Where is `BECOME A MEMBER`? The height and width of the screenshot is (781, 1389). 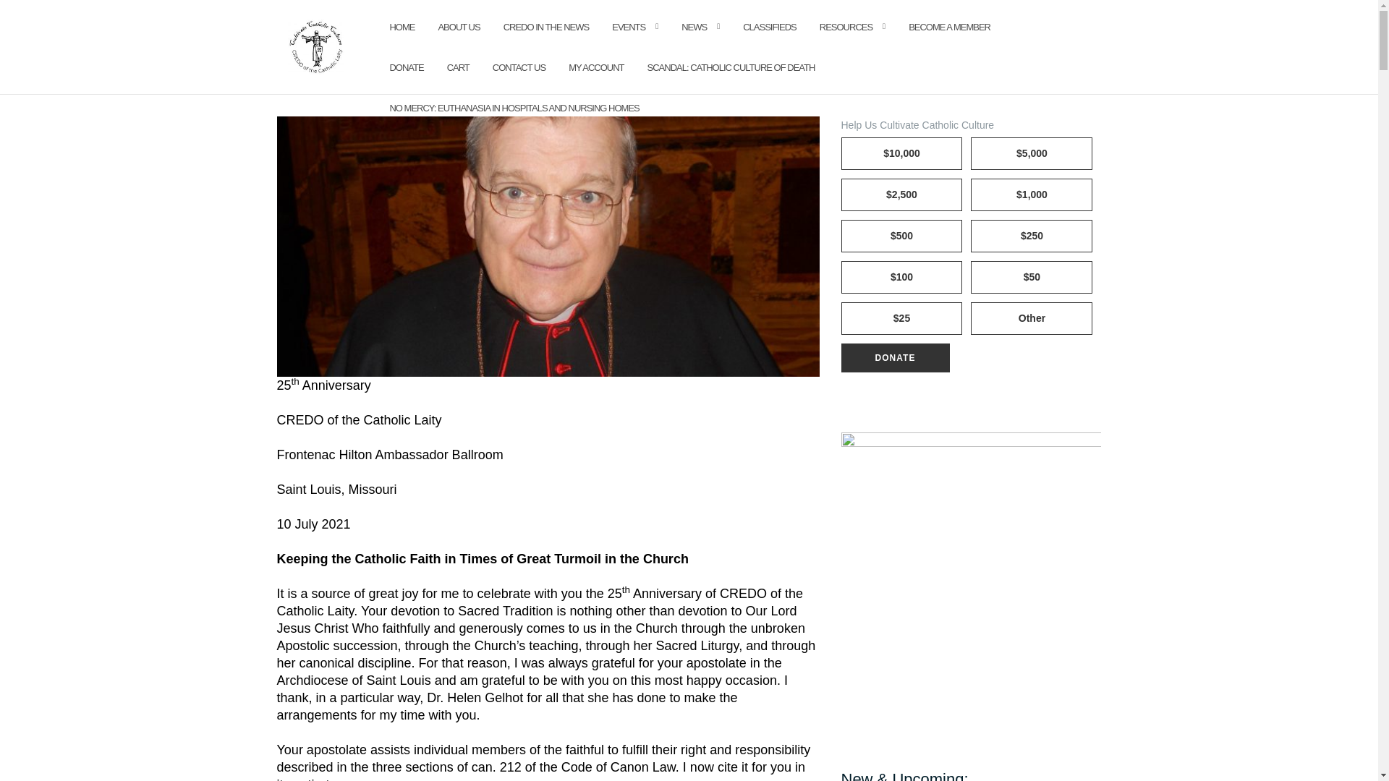
BECOME A MEMBER is located at coordinates (949, 27).